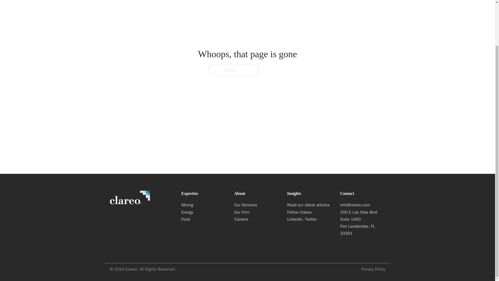 The height and width of the screenshot is (281, 499). What do you see at coordinates (204, 212) in the screenshot?
I see `Energy` at bounding box center [204, 212].